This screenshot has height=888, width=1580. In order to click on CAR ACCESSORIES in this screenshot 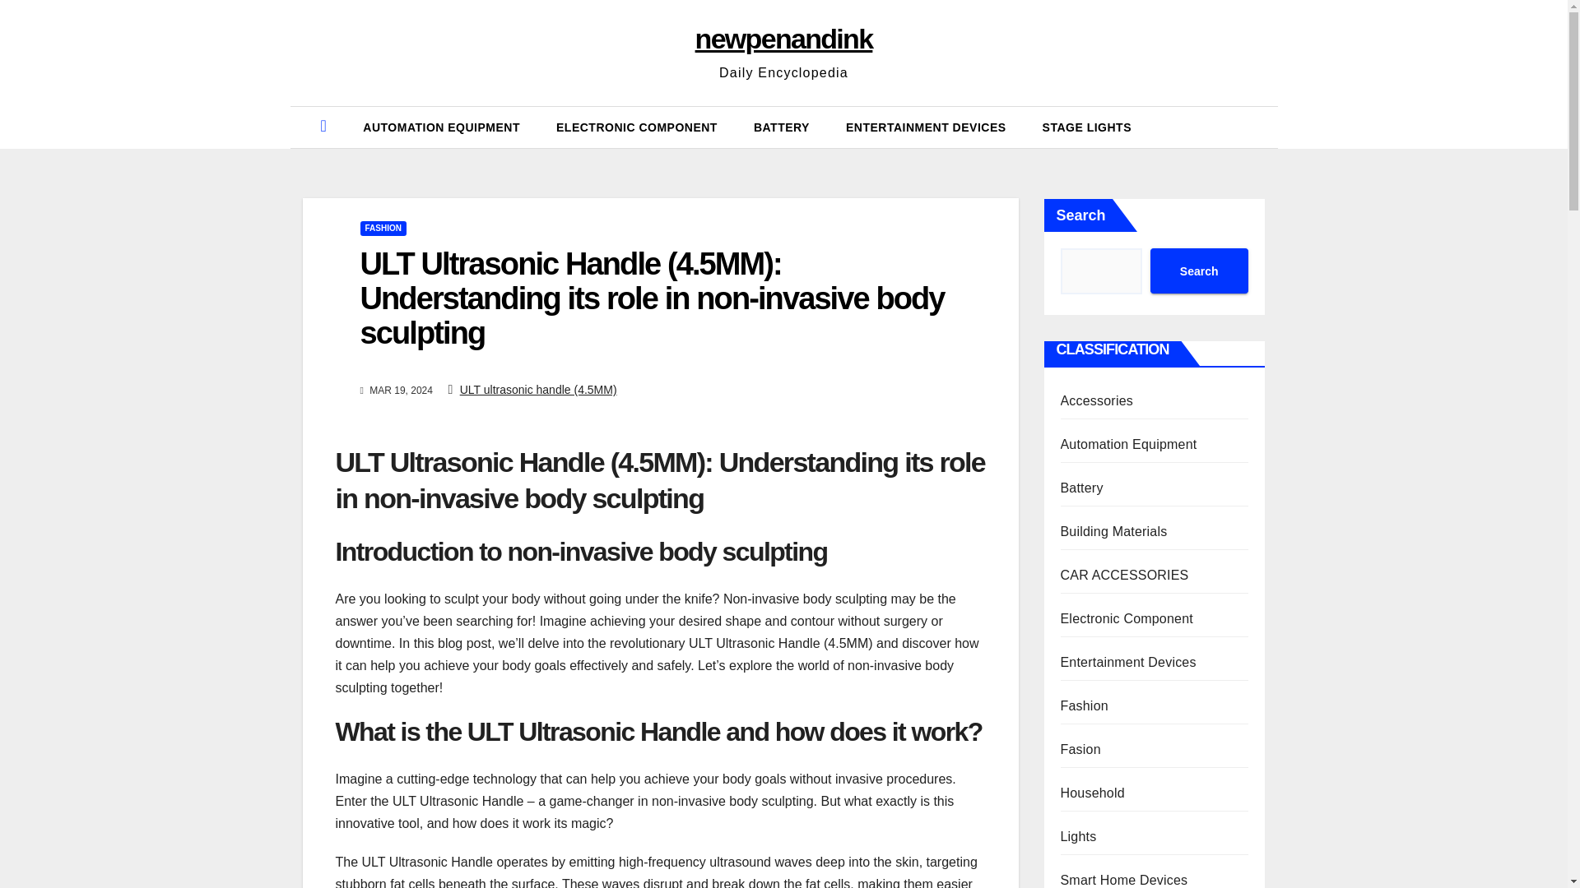, I will do `click(1124, 576)`.